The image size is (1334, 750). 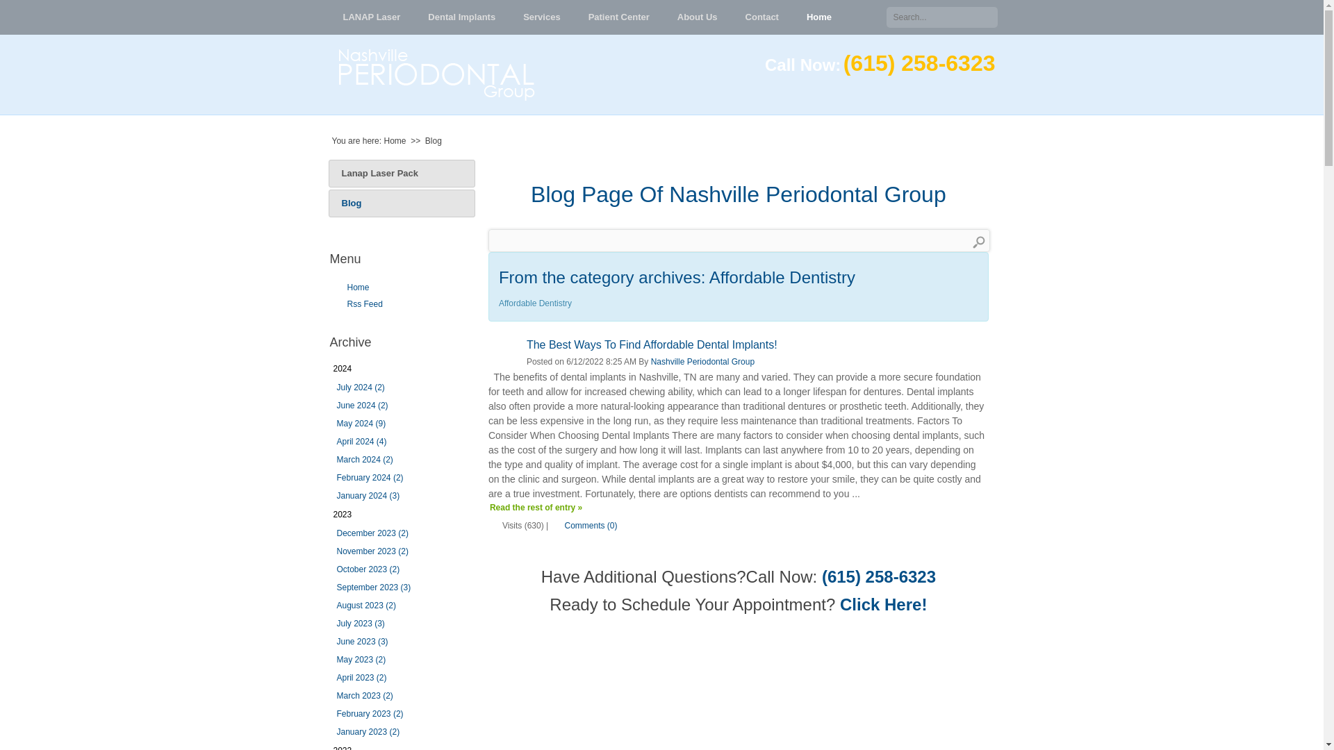 What do you see at coordinates (987, 22) in the screenshot?
I see `Clear search text` at bounding box center [987, 22].